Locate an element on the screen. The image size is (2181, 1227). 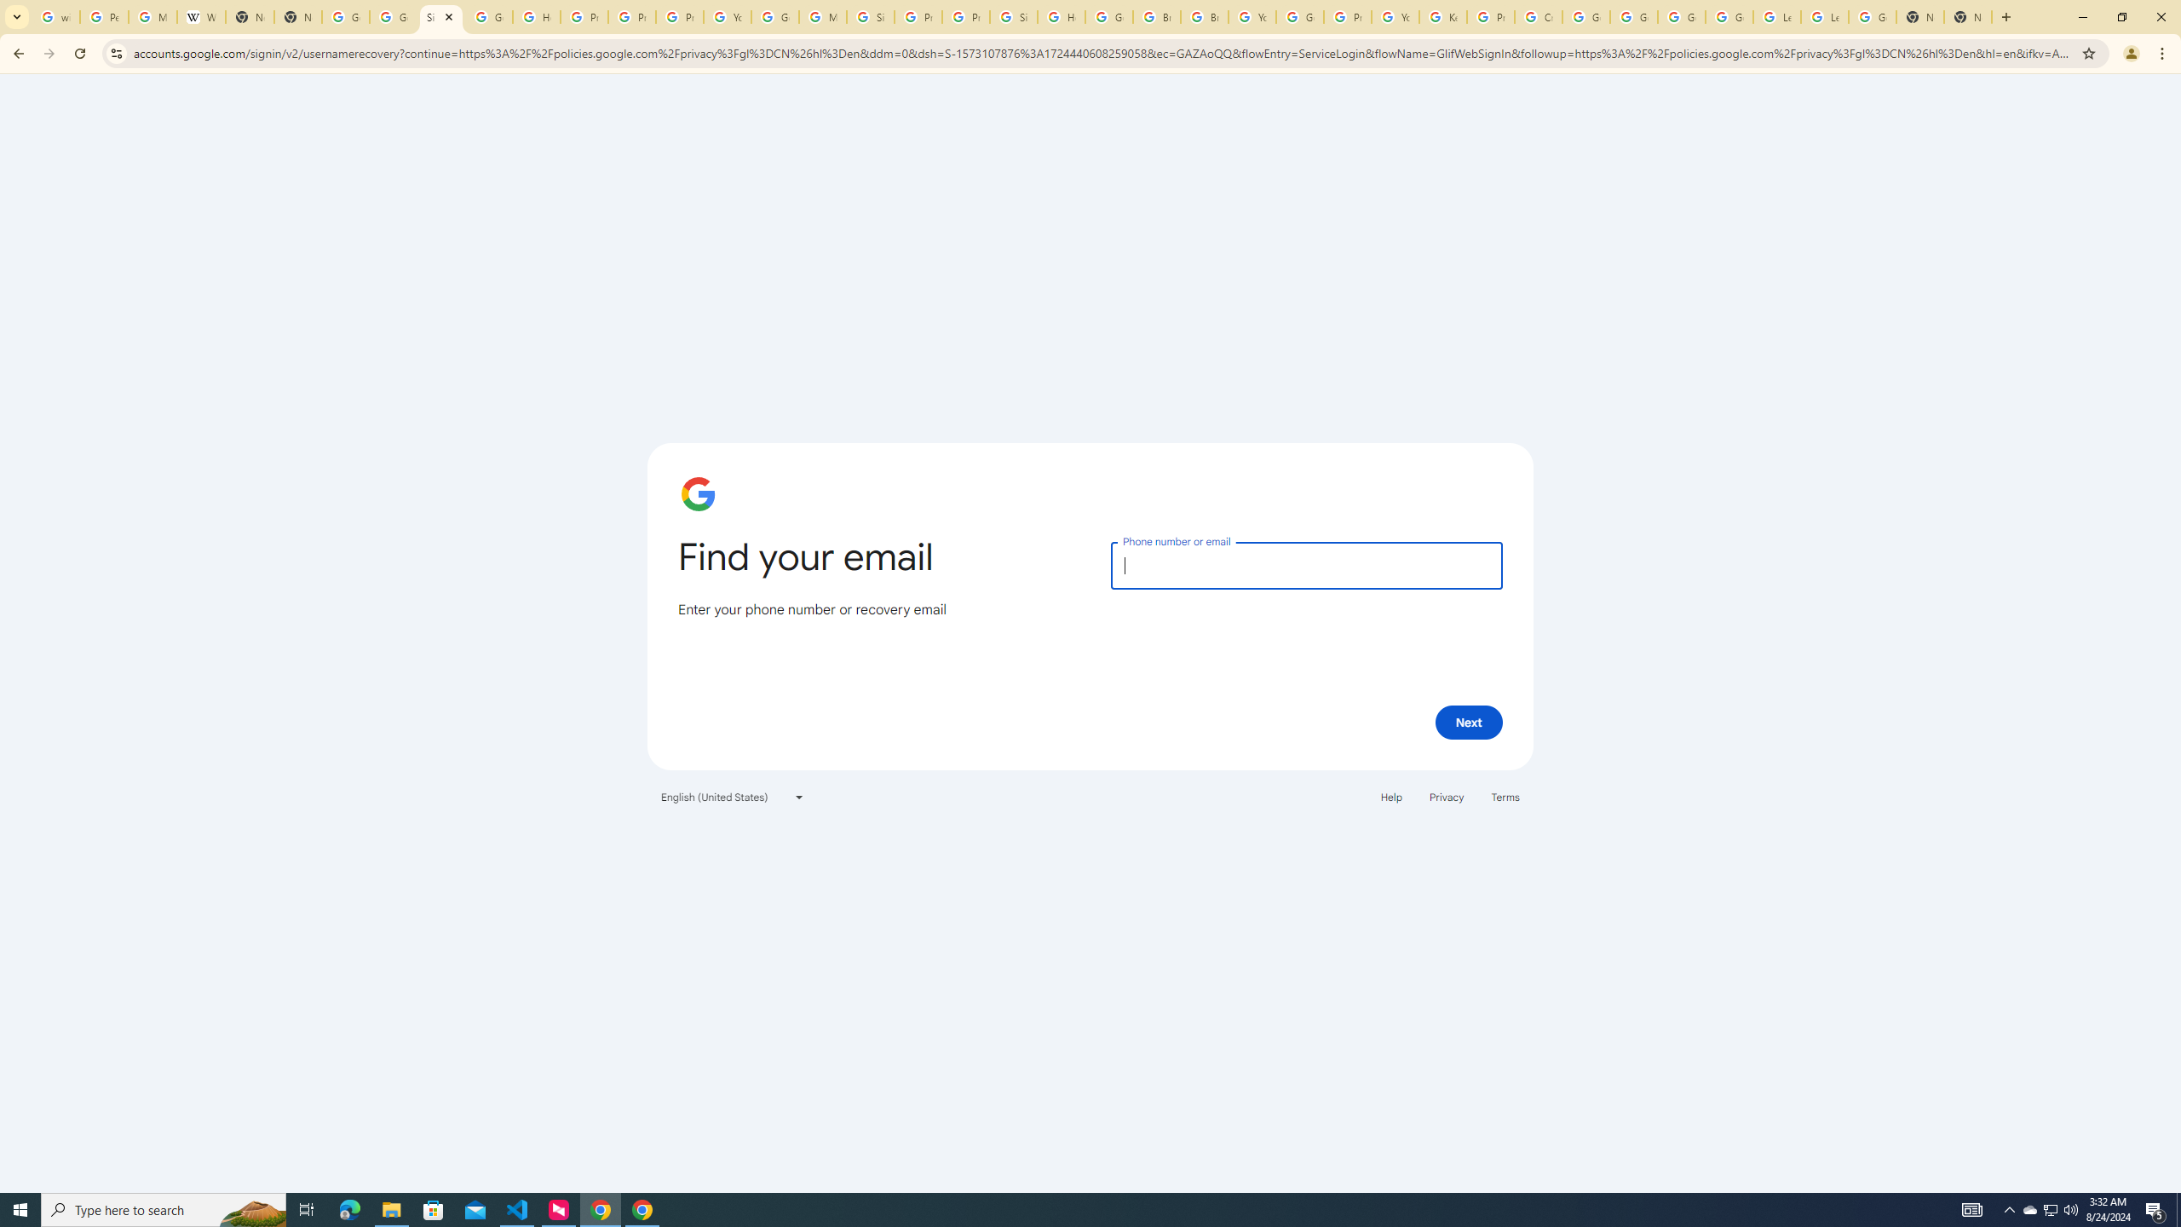
Google Account Help is located at coordinates (1634, 17).